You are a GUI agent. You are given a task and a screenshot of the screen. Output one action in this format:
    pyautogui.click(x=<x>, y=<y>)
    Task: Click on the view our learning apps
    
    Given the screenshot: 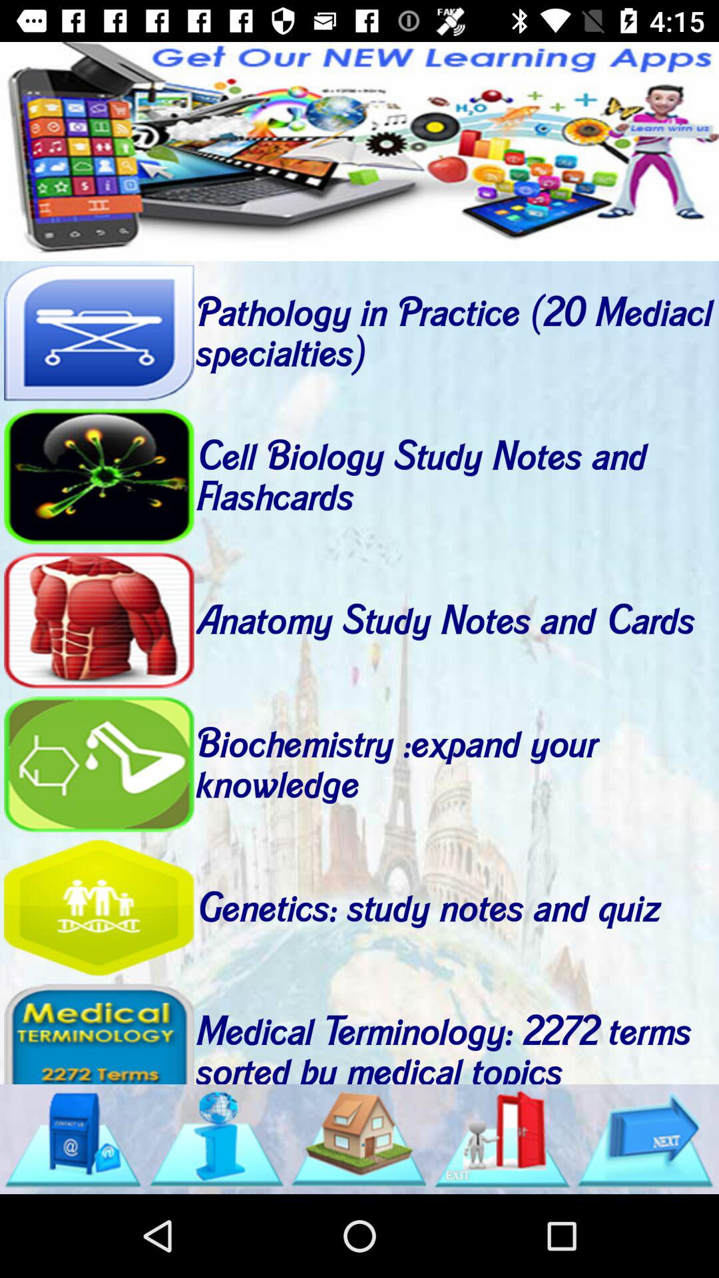 What is the action you would take?
    pyautogui.click(x=359, y=152)
    